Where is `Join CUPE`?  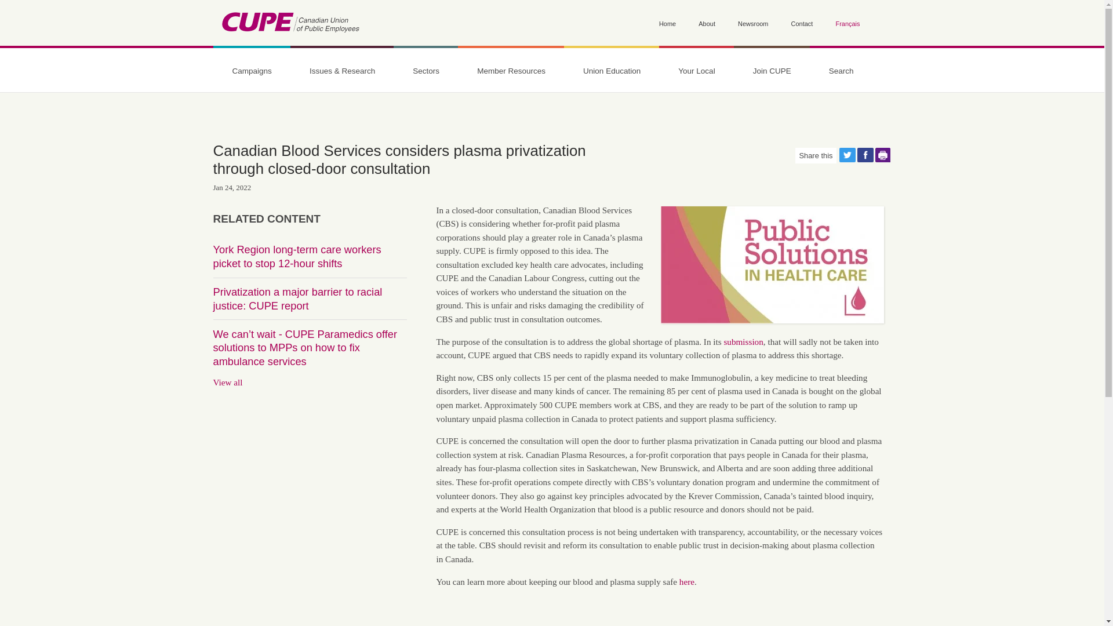
Join CUPE is located at coordinates (772, 71).